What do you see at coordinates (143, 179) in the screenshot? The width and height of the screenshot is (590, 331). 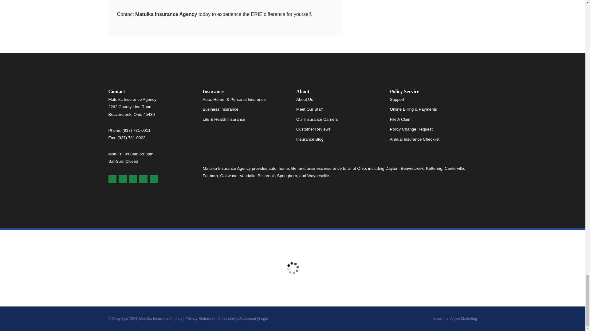 I see `X` at bounding box center [143, 179].